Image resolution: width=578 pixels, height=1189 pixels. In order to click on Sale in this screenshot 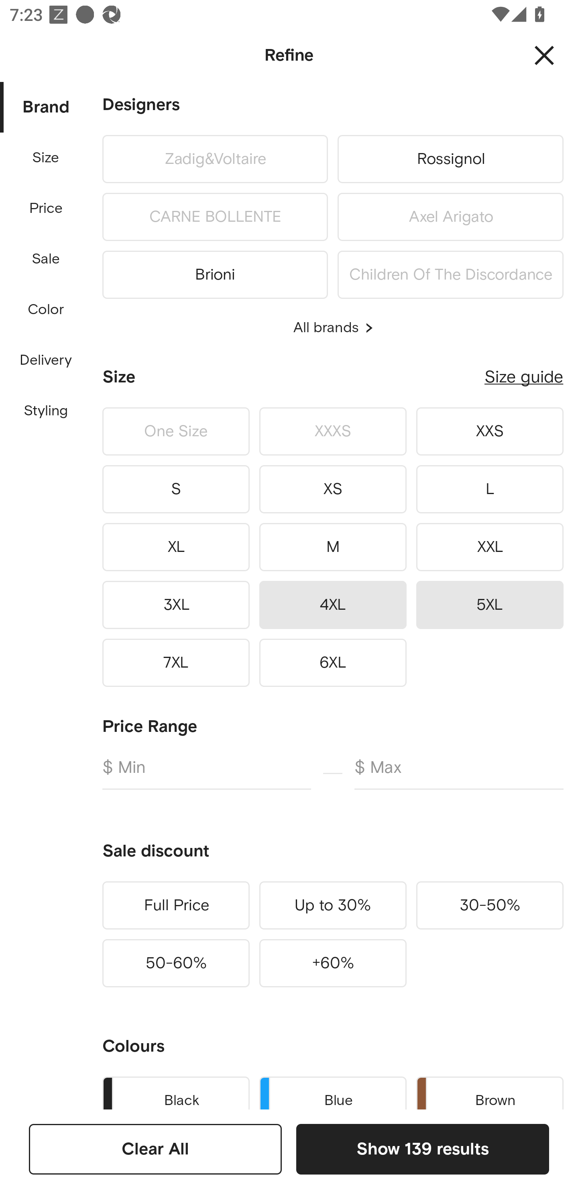, I will do `click(45, 259)`.